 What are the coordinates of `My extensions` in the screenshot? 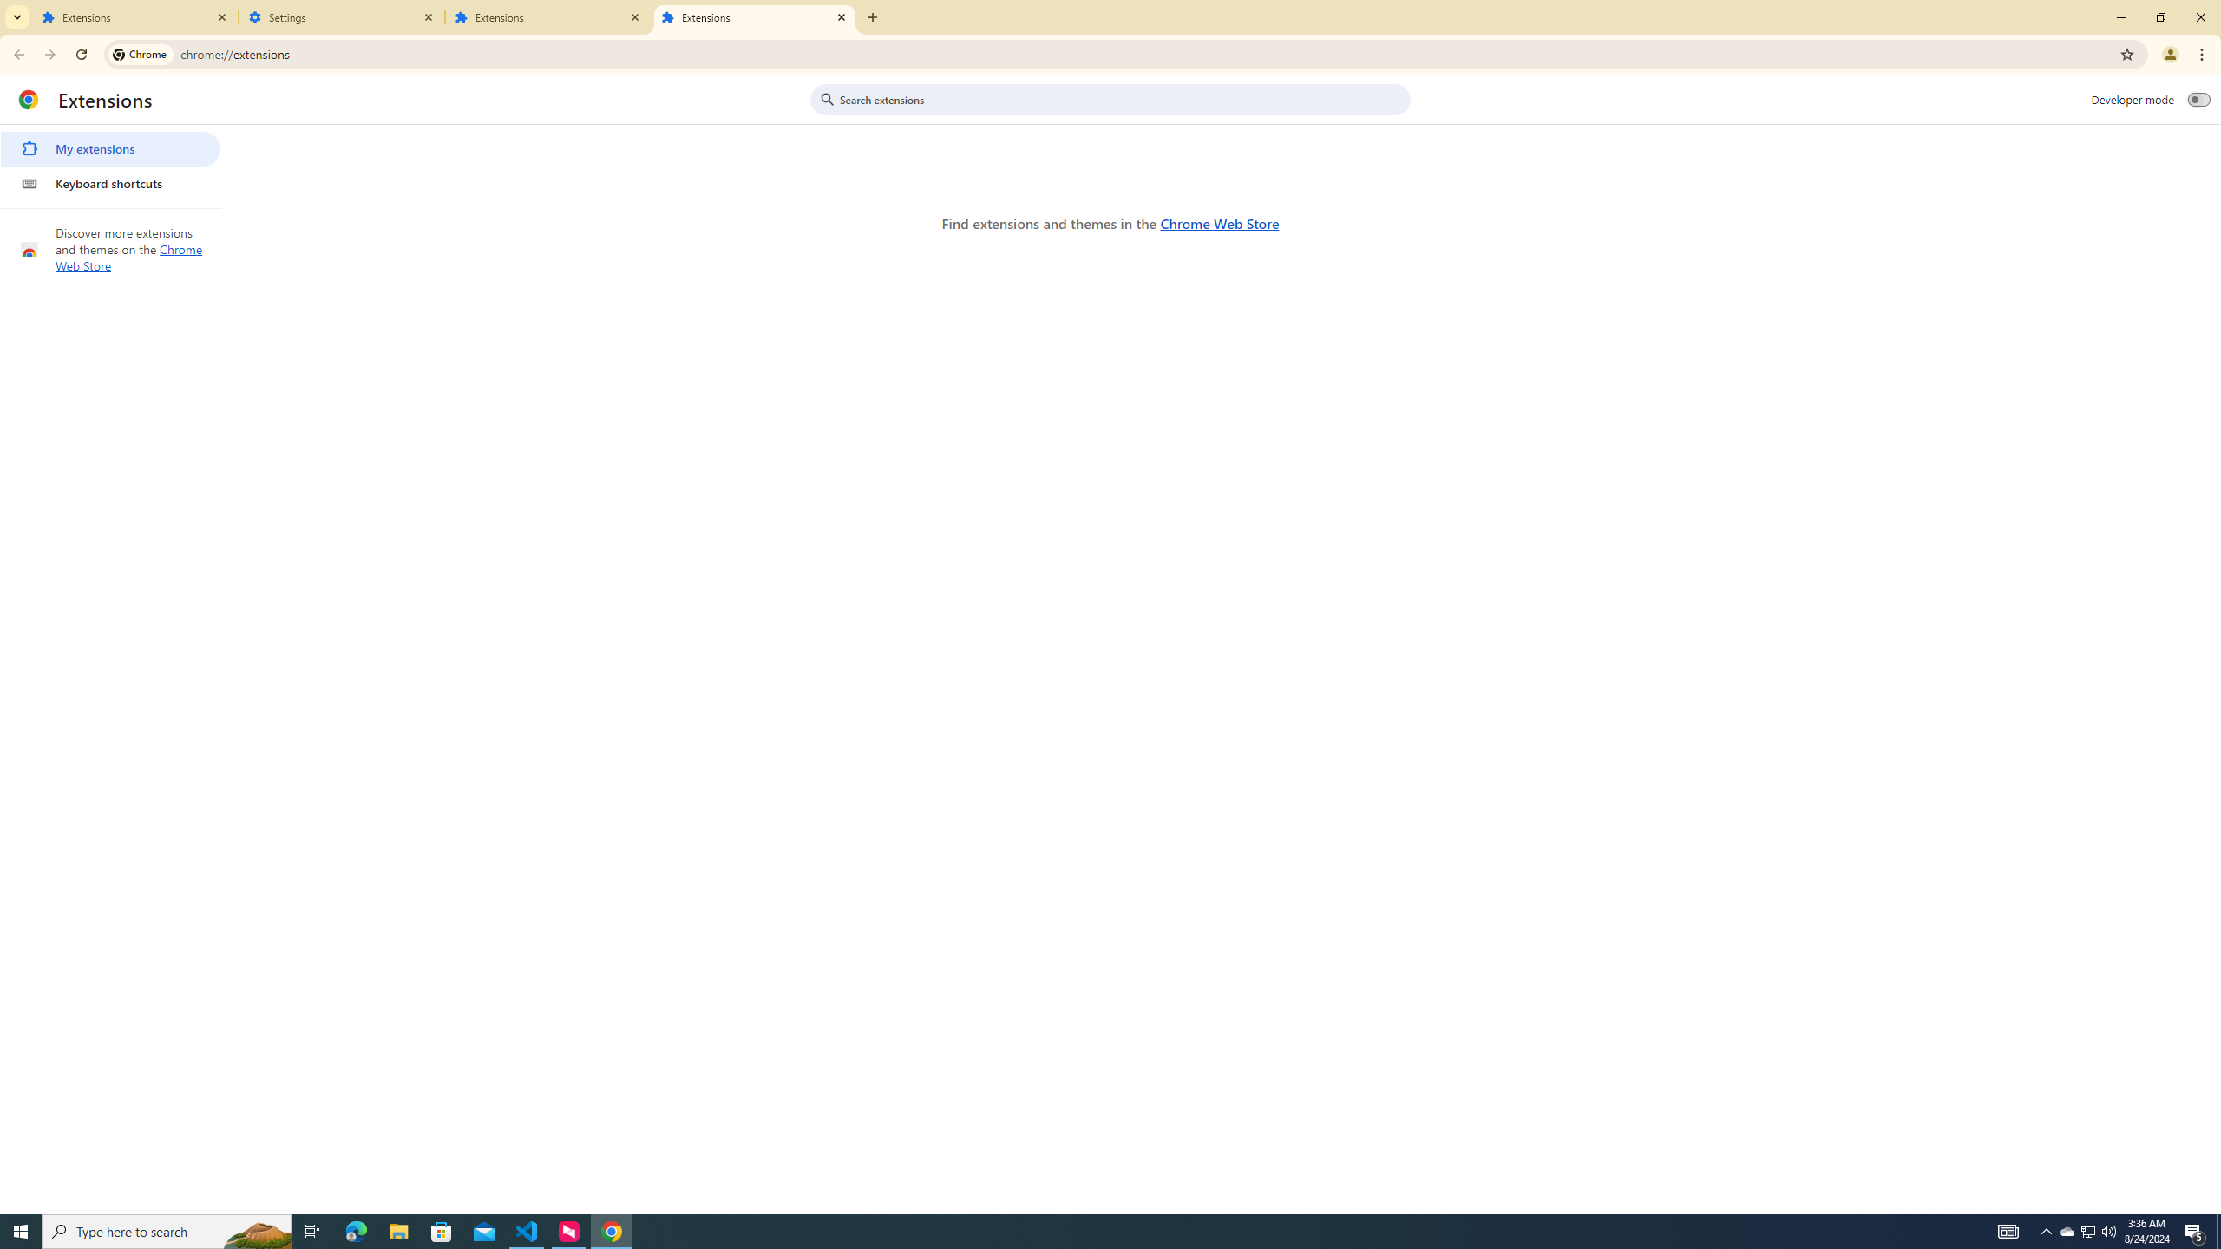 It's located at (109, 149).